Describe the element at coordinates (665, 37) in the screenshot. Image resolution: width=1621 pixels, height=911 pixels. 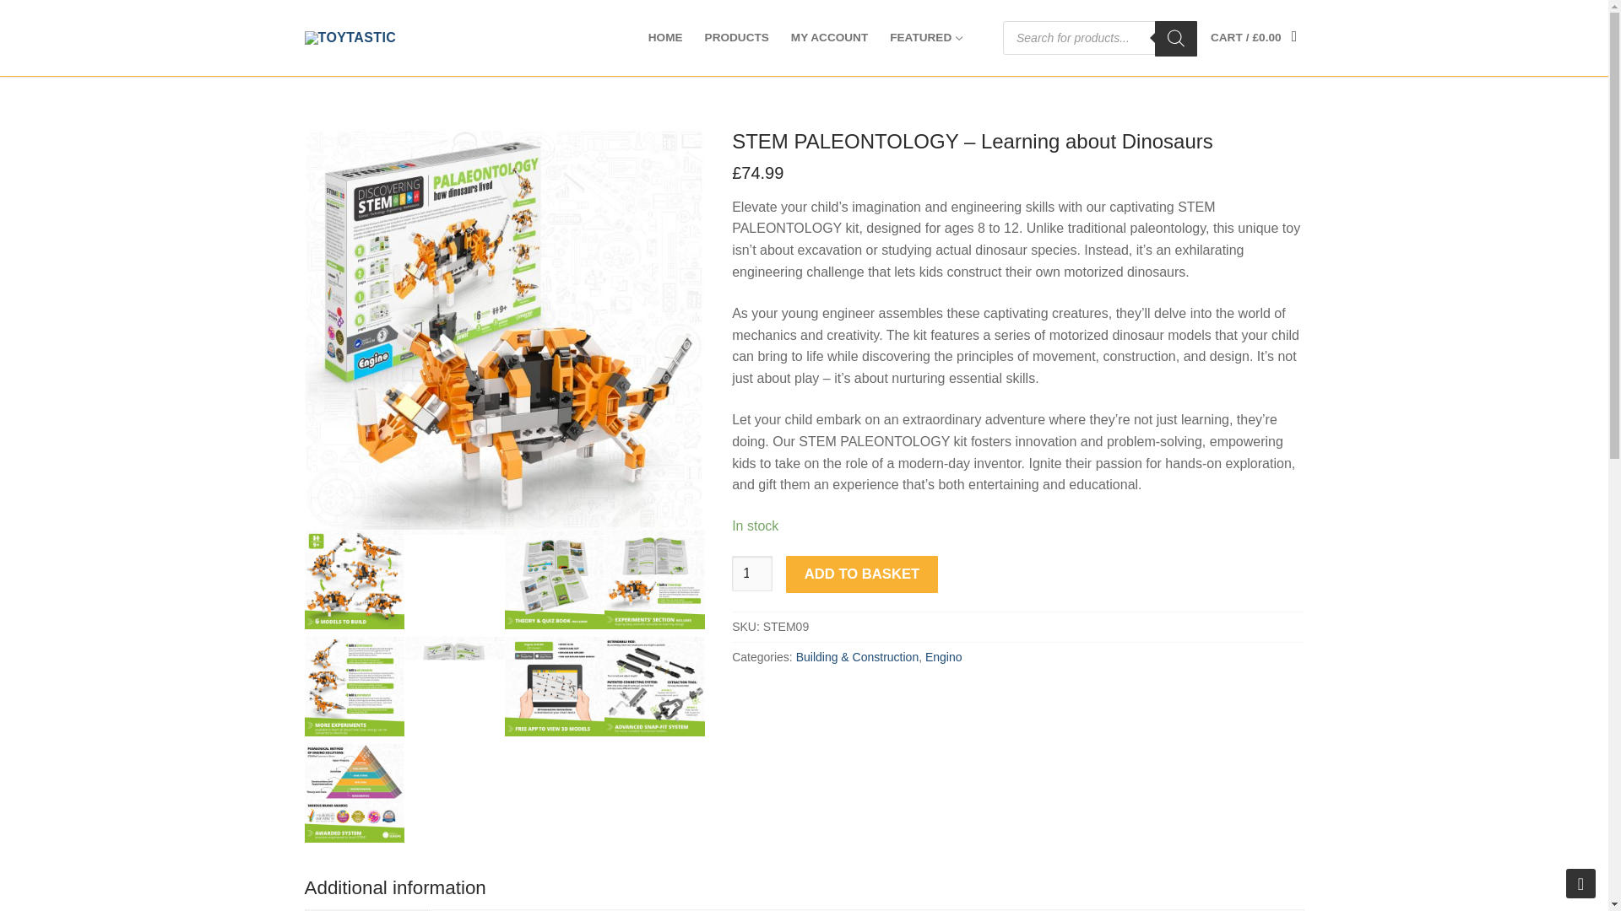
I see `HOME` at that location.